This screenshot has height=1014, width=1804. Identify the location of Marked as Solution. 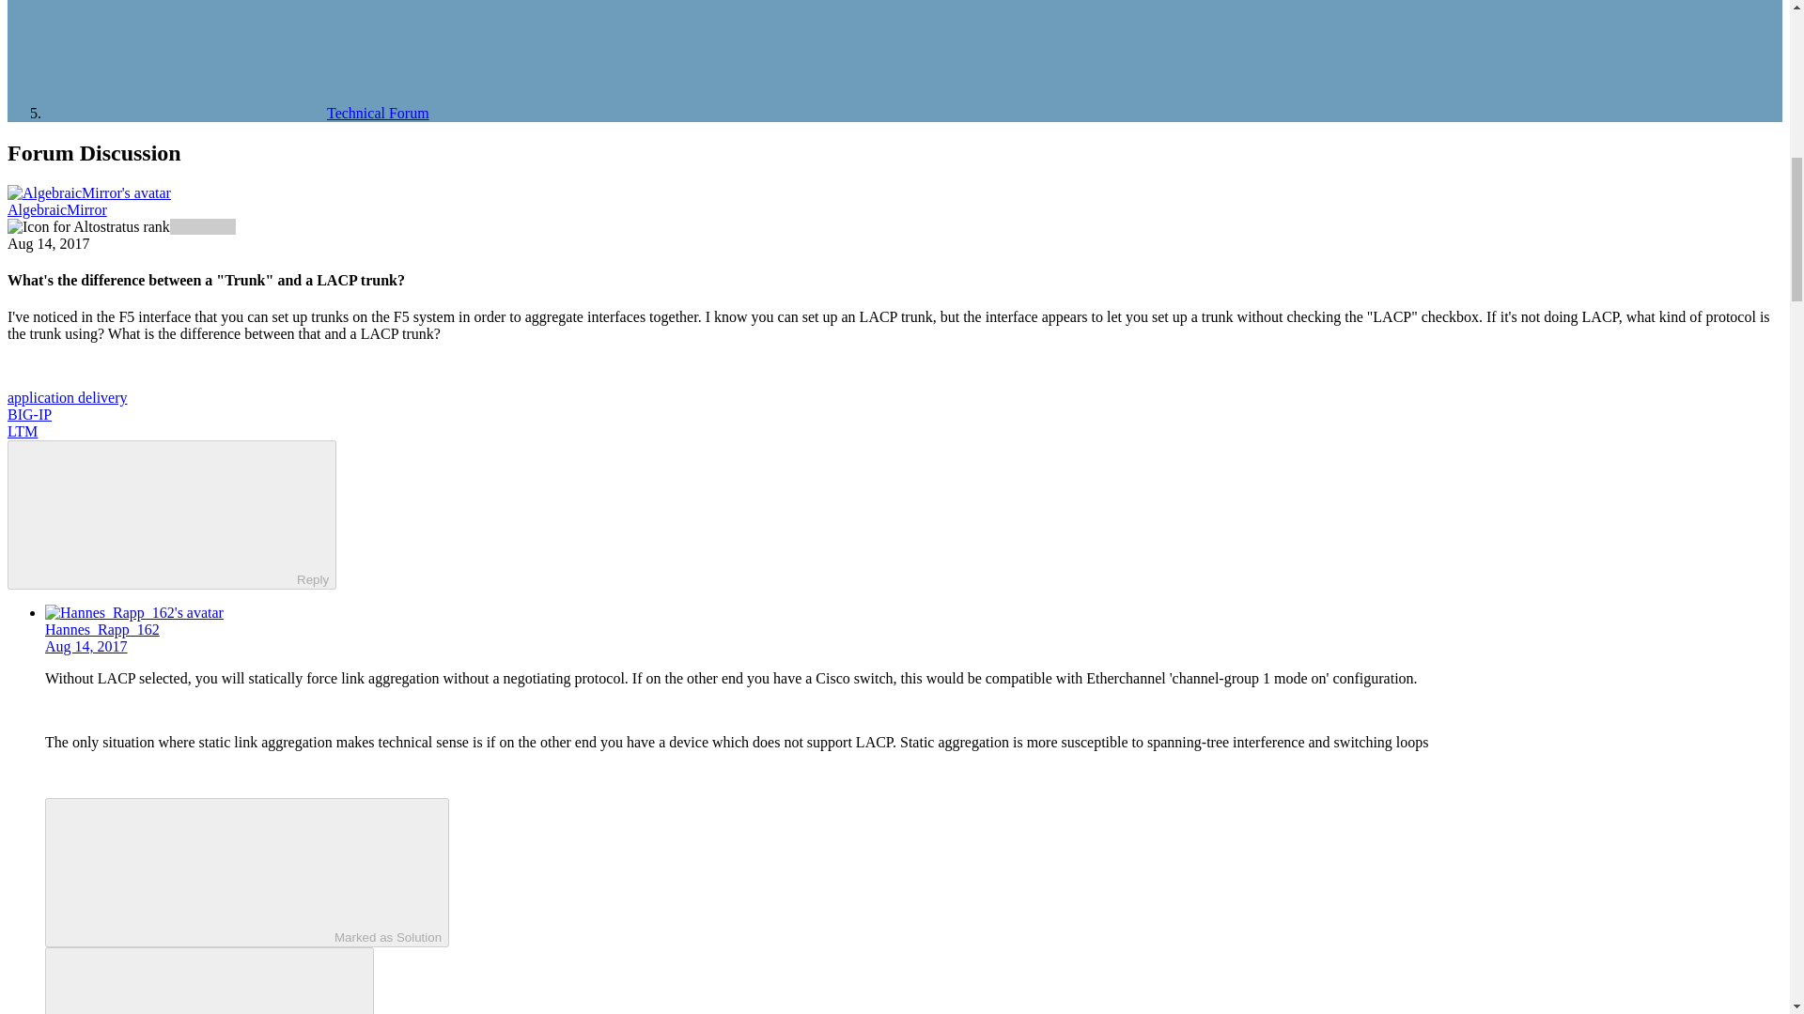
(247, 871).